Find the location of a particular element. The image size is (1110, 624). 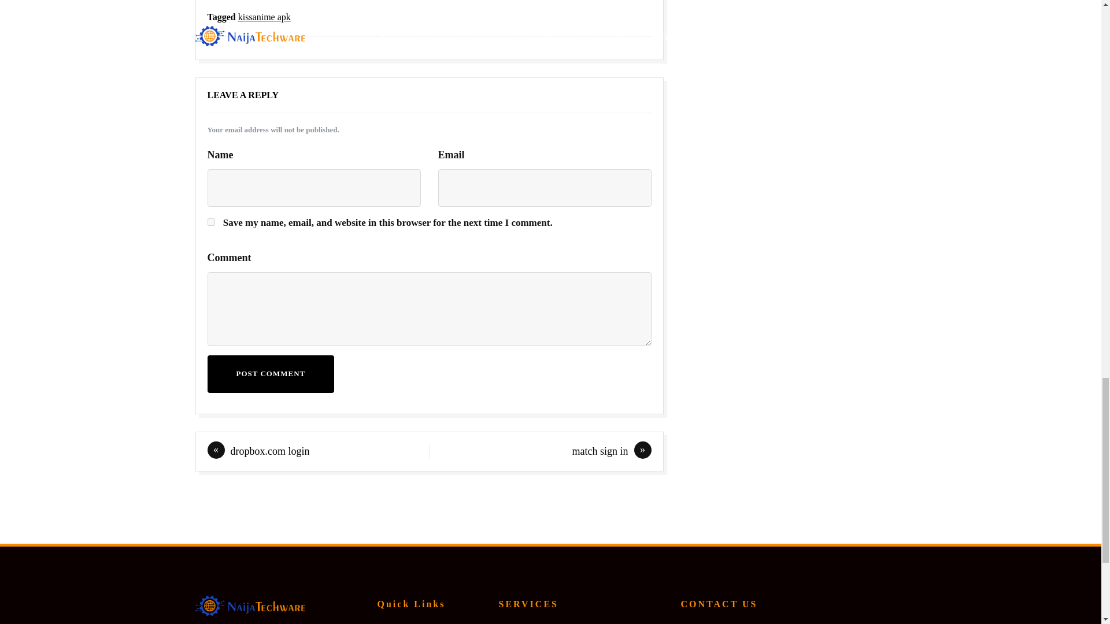

POST COMMENT is located at coordinates (270, 374).